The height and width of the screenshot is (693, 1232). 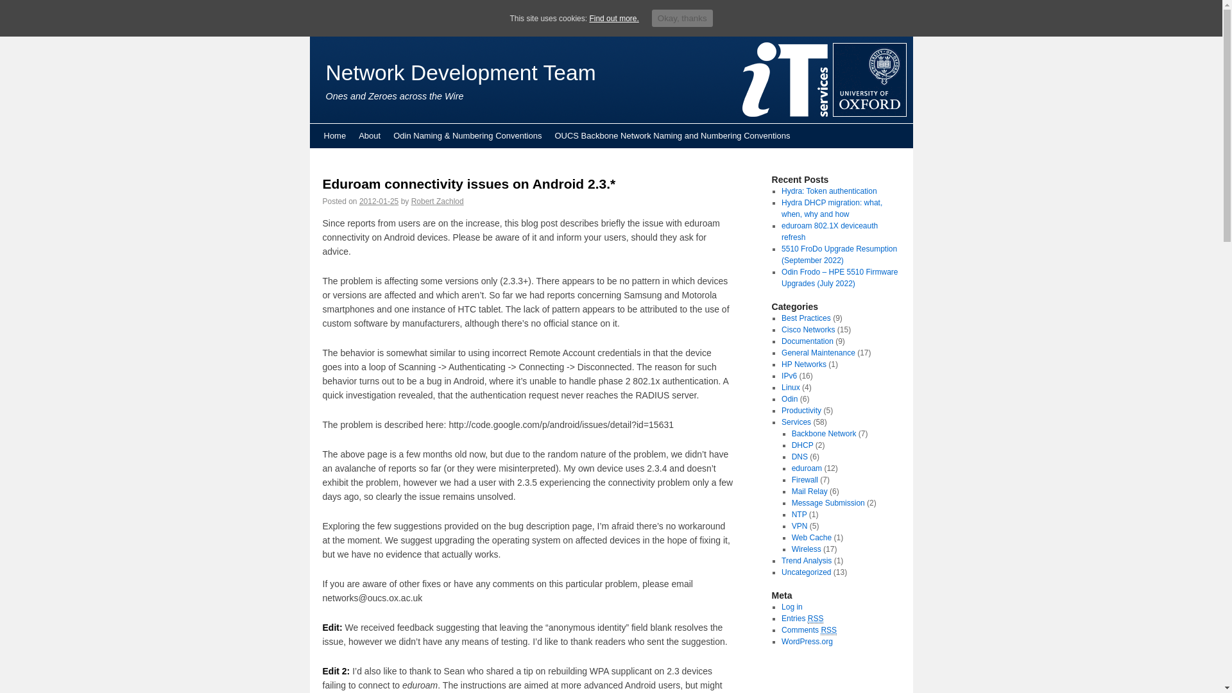 What do you see at coordinates (828, 630) in the screenshot?
I see `Really Simple Syndication` at bounding box center [828, 630].